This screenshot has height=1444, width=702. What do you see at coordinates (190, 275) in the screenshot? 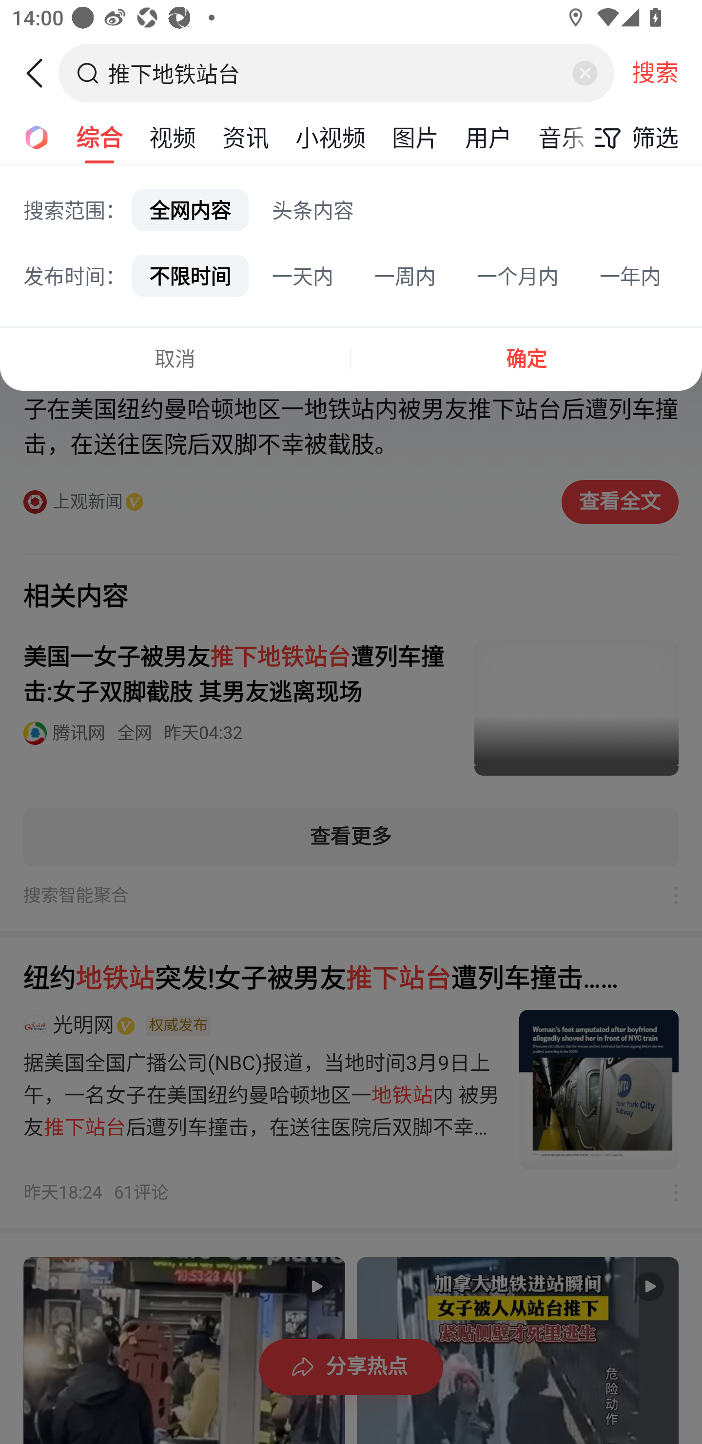
I see `不限时间` at bounding box center [190, 275].